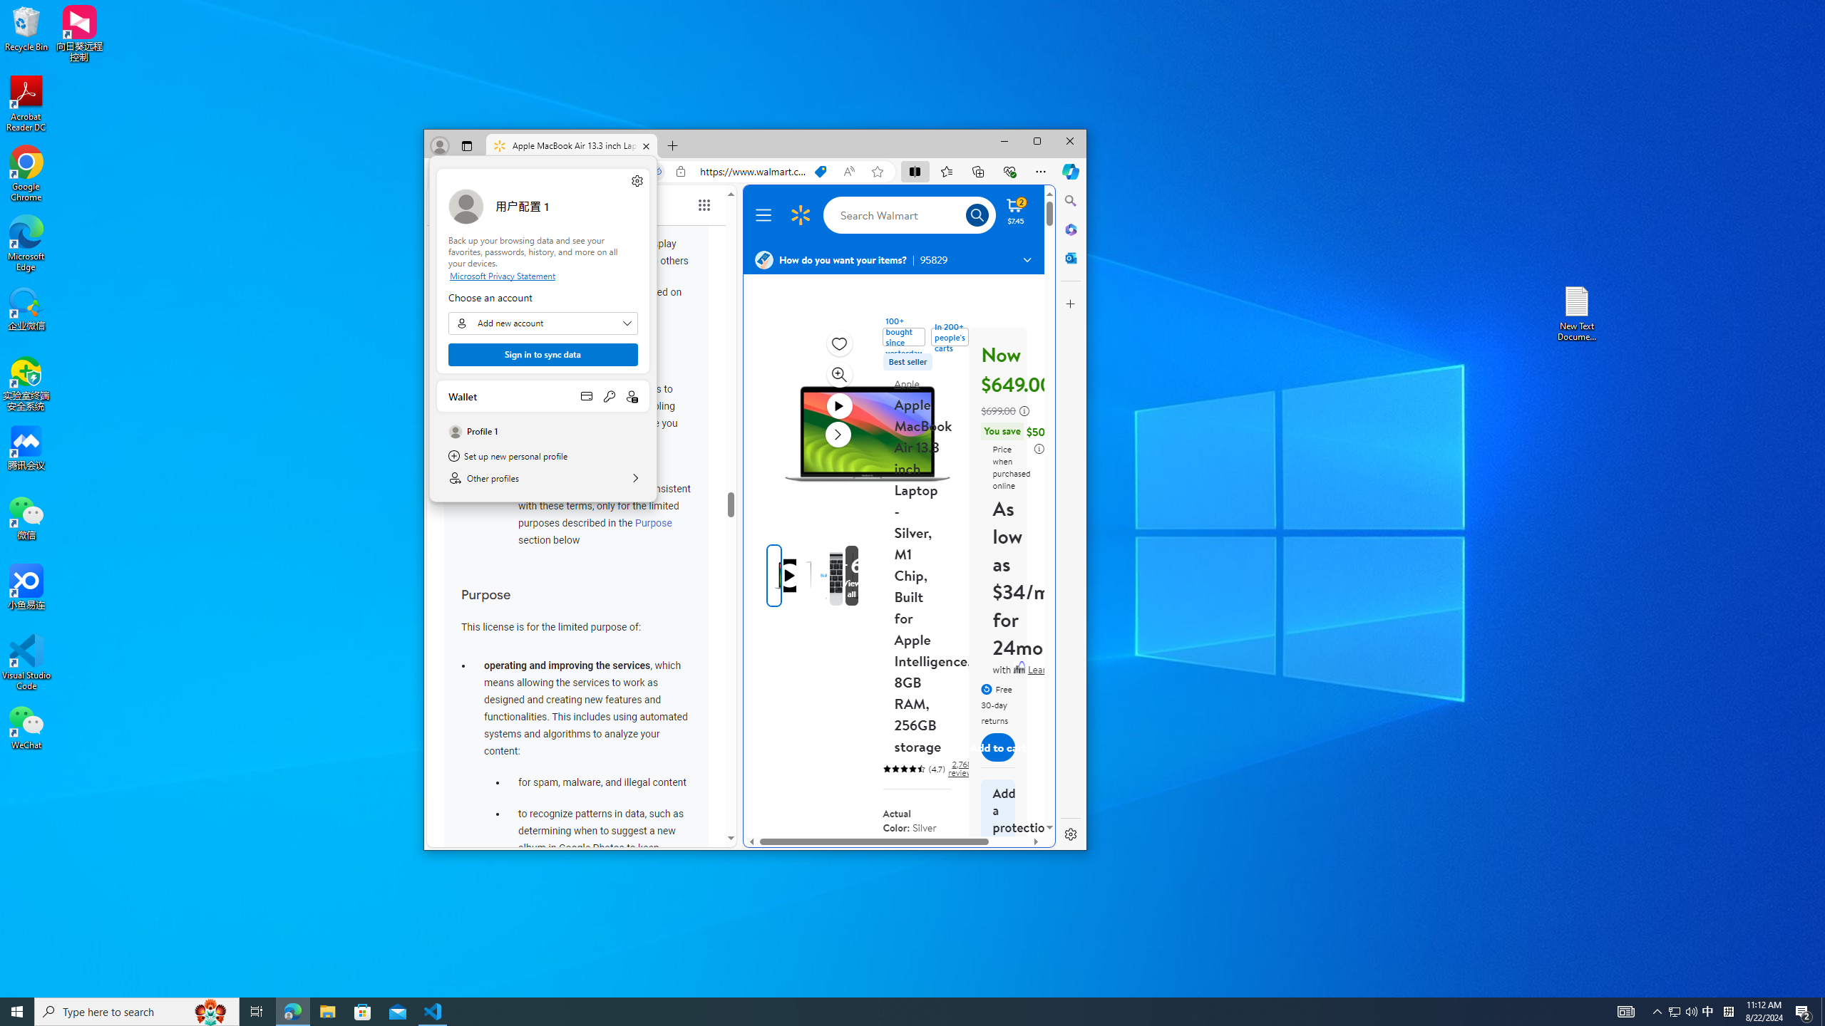  What do you see at coordinates (327, 1012) in the screenshot?
I see `File Explorer` at bounding box center [327, 1012].